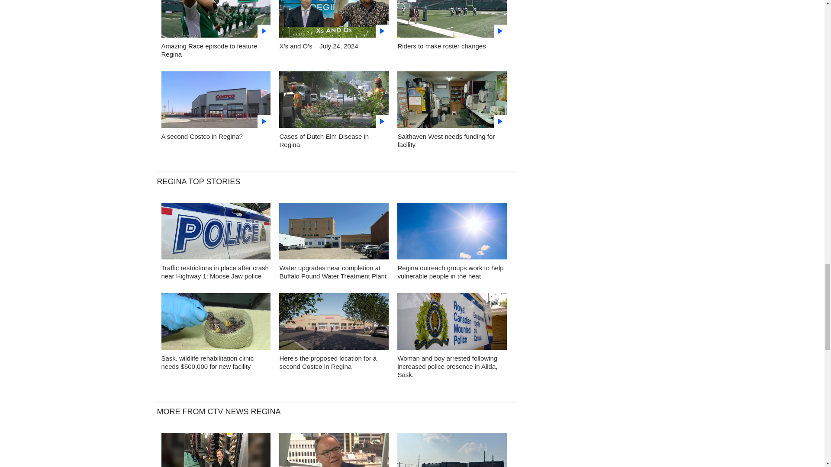 This screenshot has width=831, height=467. What do you see at coordinates (216, 323) in the screenshot?
I see `salthaven` at bounding box center [216, 323].